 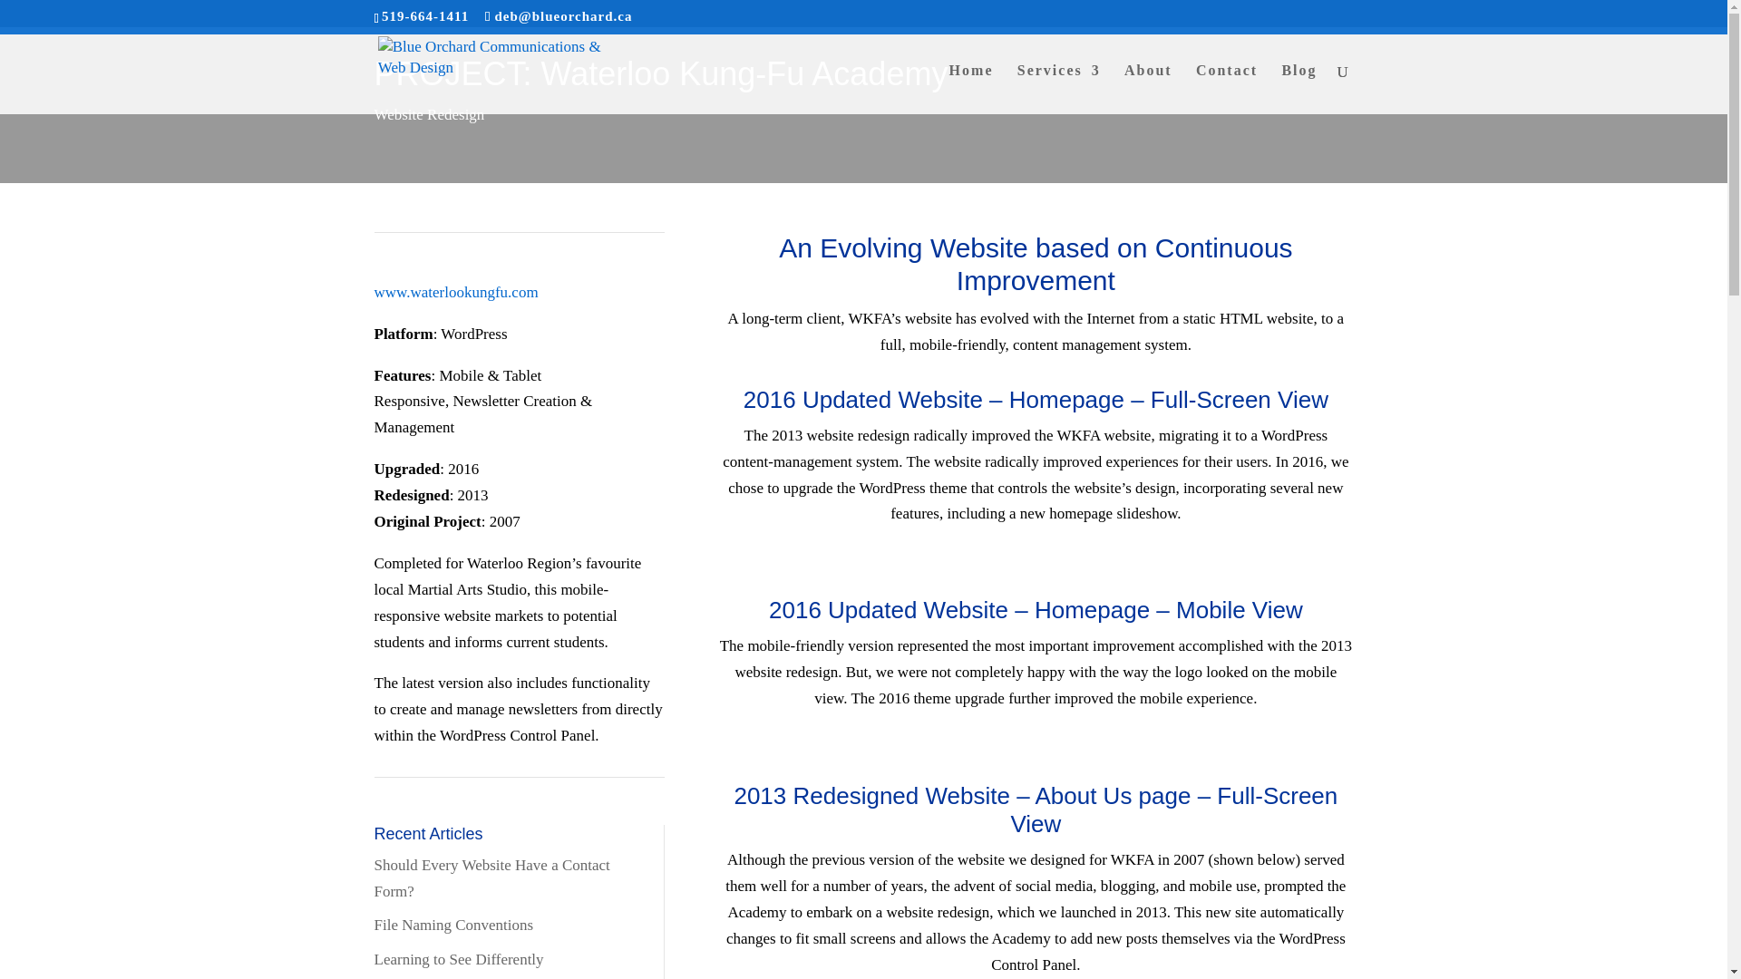 I want to click on About, so click(x=1148, y=89).